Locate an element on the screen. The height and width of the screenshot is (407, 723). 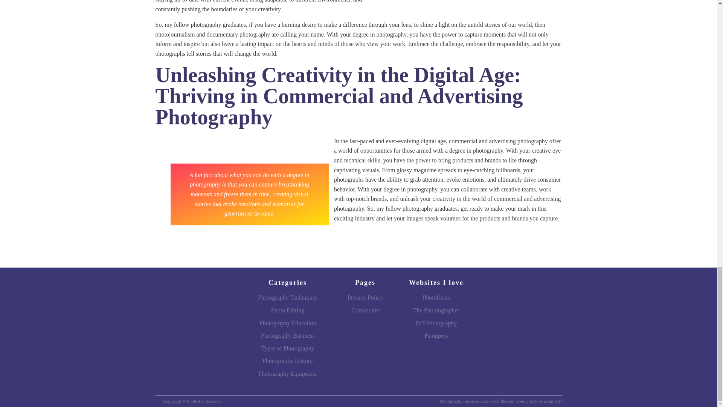
Contact me is located at coordinates (365, 311).